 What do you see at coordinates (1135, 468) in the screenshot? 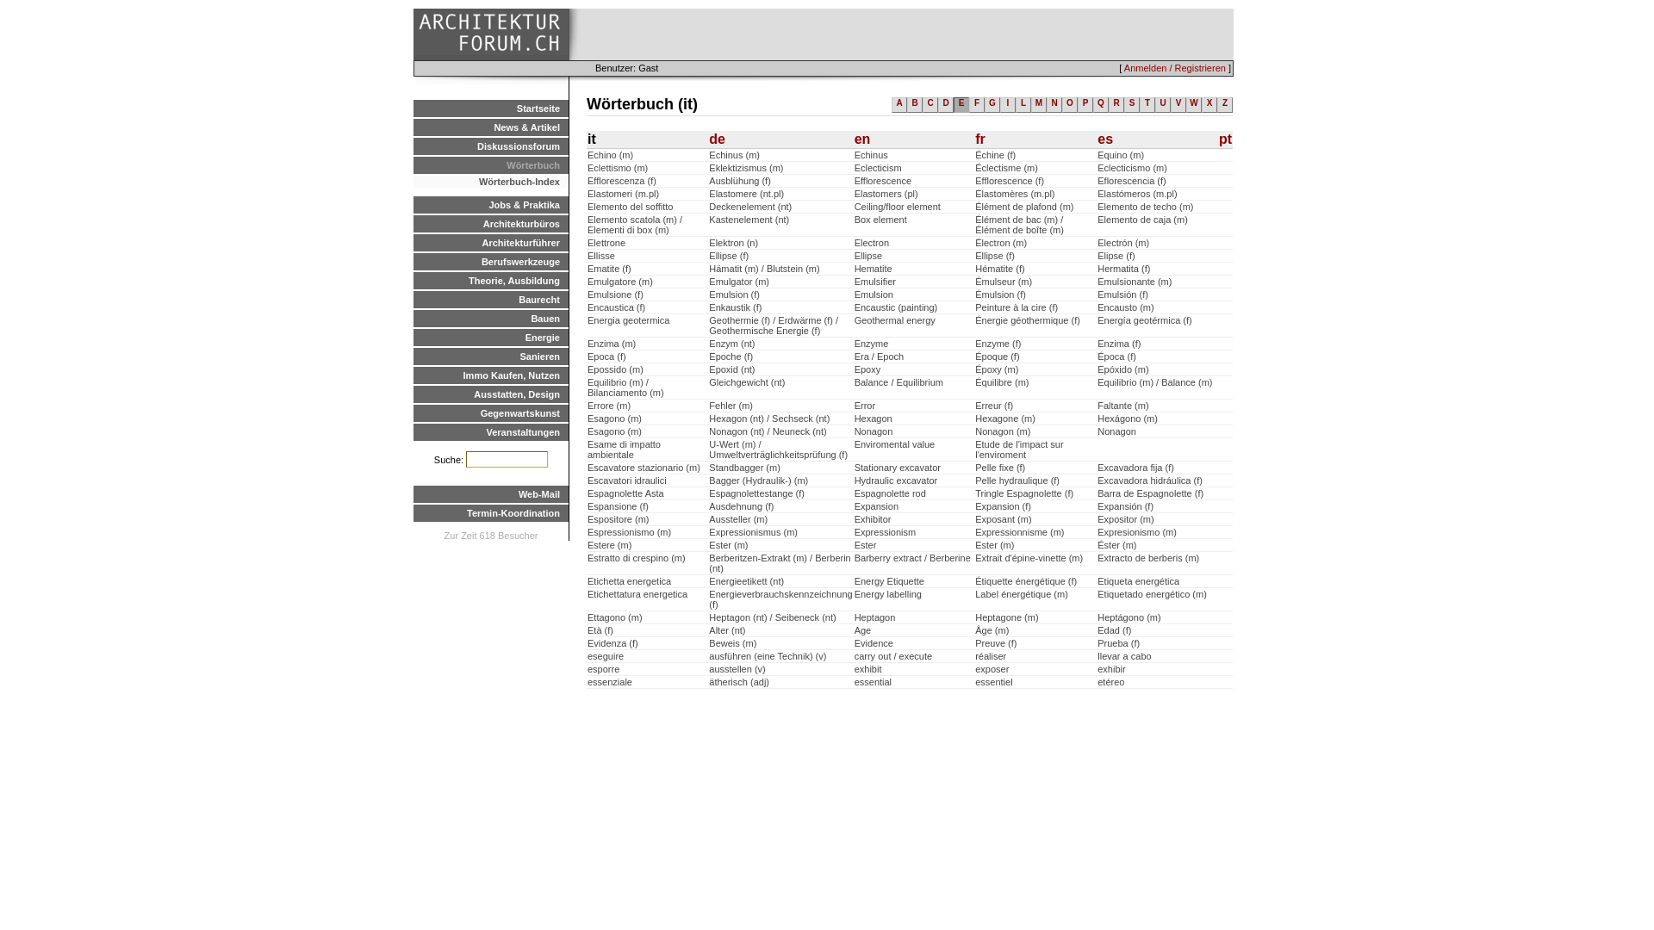
I see `Excavadora fija (f)` at bounding box center [1135, 468].